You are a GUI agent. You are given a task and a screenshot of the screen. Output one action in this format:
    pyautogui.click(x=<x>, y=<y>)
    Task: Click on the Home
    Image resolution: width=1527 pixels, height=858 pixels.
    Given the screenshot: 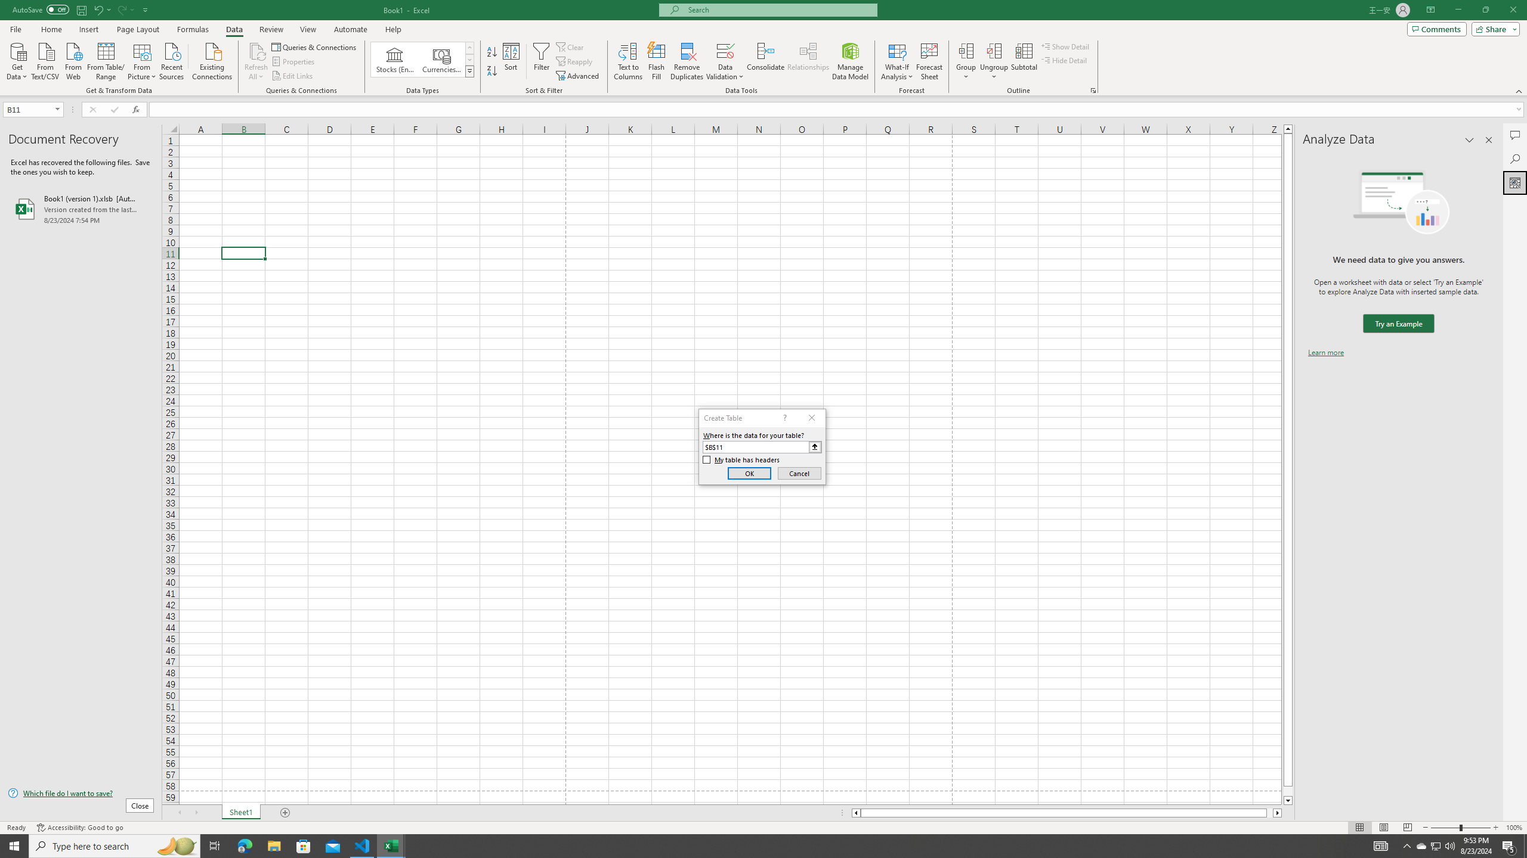 What is the action you would take?
    pyautogui.click(x=51, y=29)
    